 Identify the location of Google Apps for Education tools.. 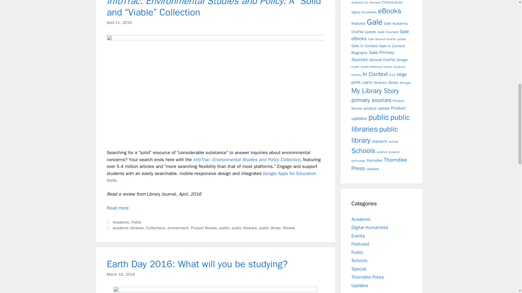
(211, 177).